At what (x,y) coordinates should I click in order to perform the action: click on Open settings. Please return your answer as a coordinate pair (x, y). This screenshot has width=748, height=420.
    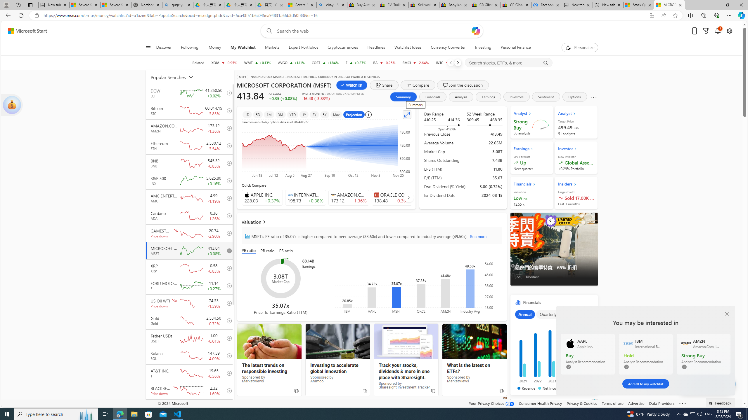
    Looking at the image, I should click on (730, 31).